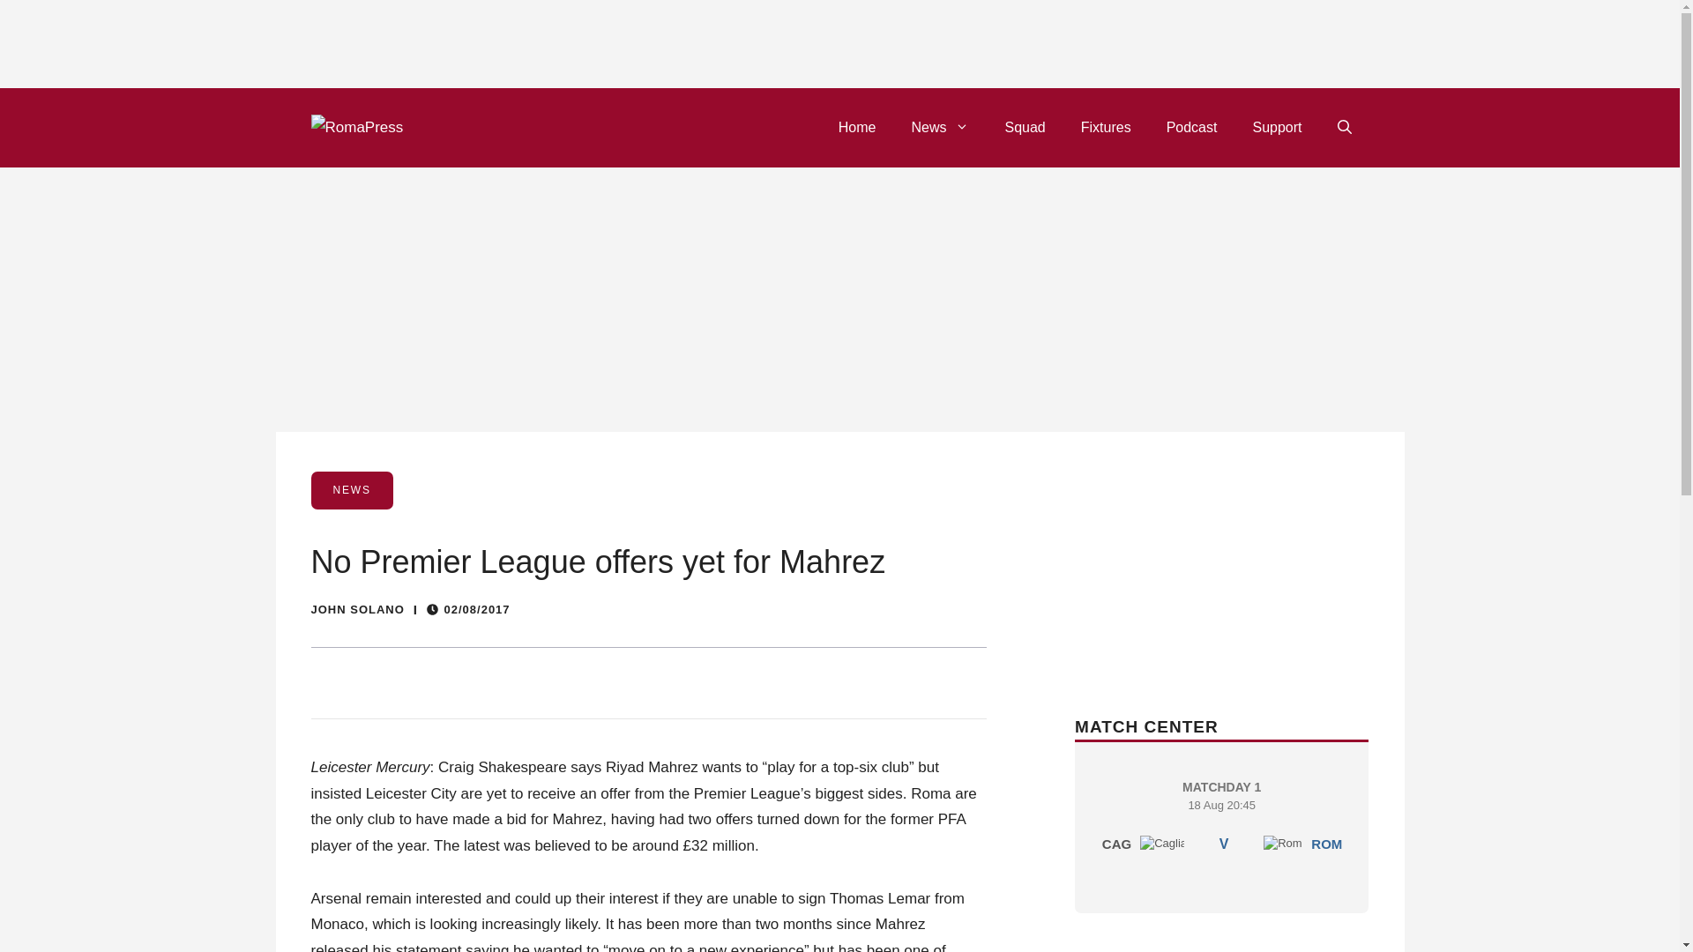  Describe the element at coordinates (1106, 127) in the screenshot. I see `News` at that location.